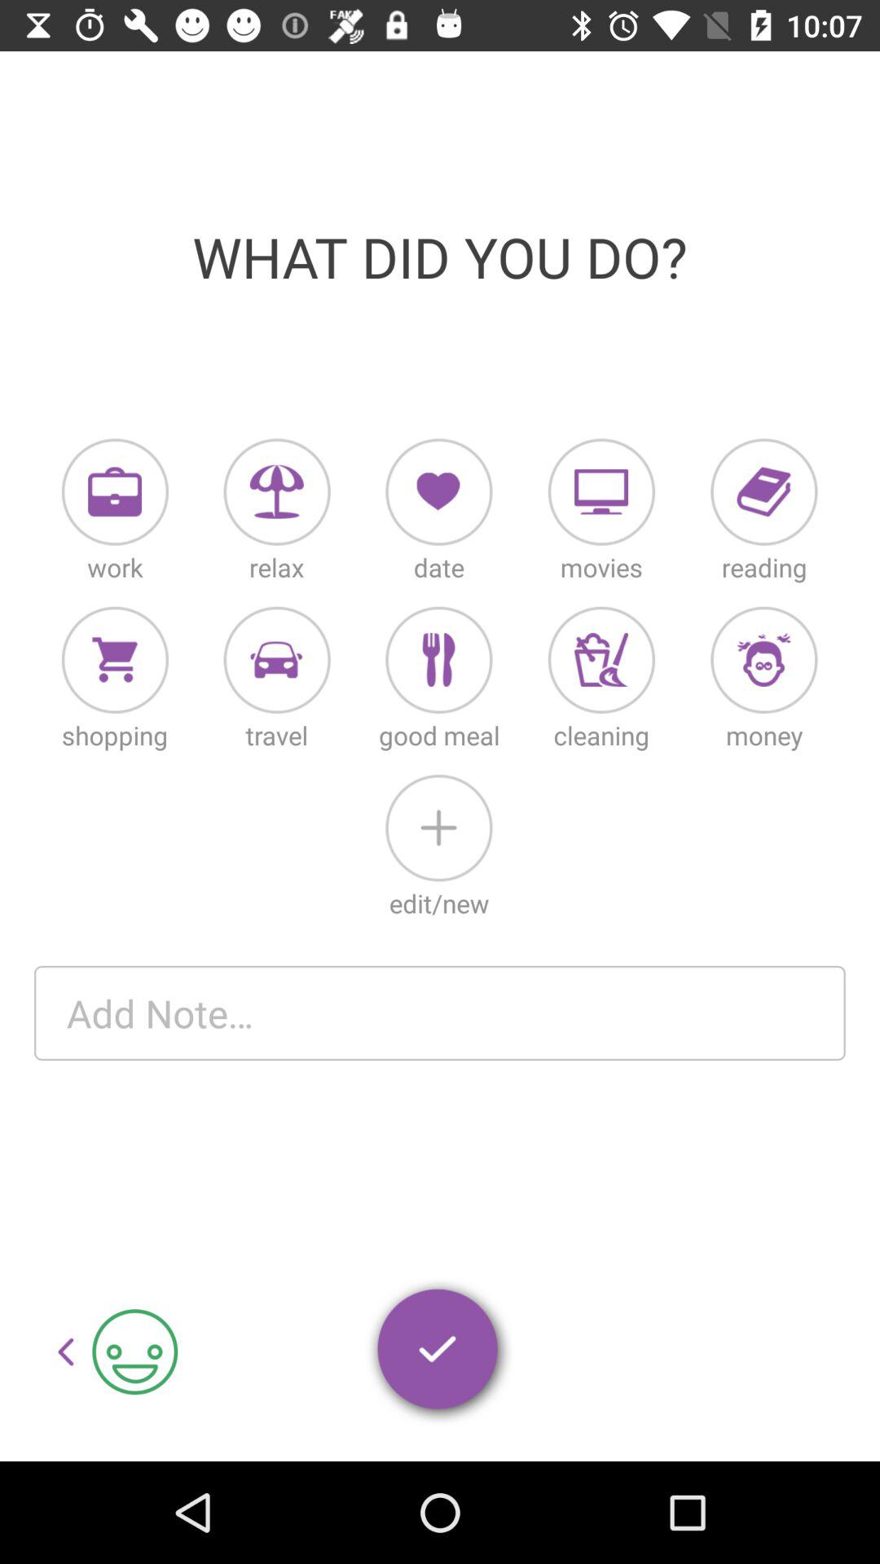 This screenshot has width=880, height=1564. Describe the element at coordinates (438, 492) in the screenshot. I see `go to date` at that location.